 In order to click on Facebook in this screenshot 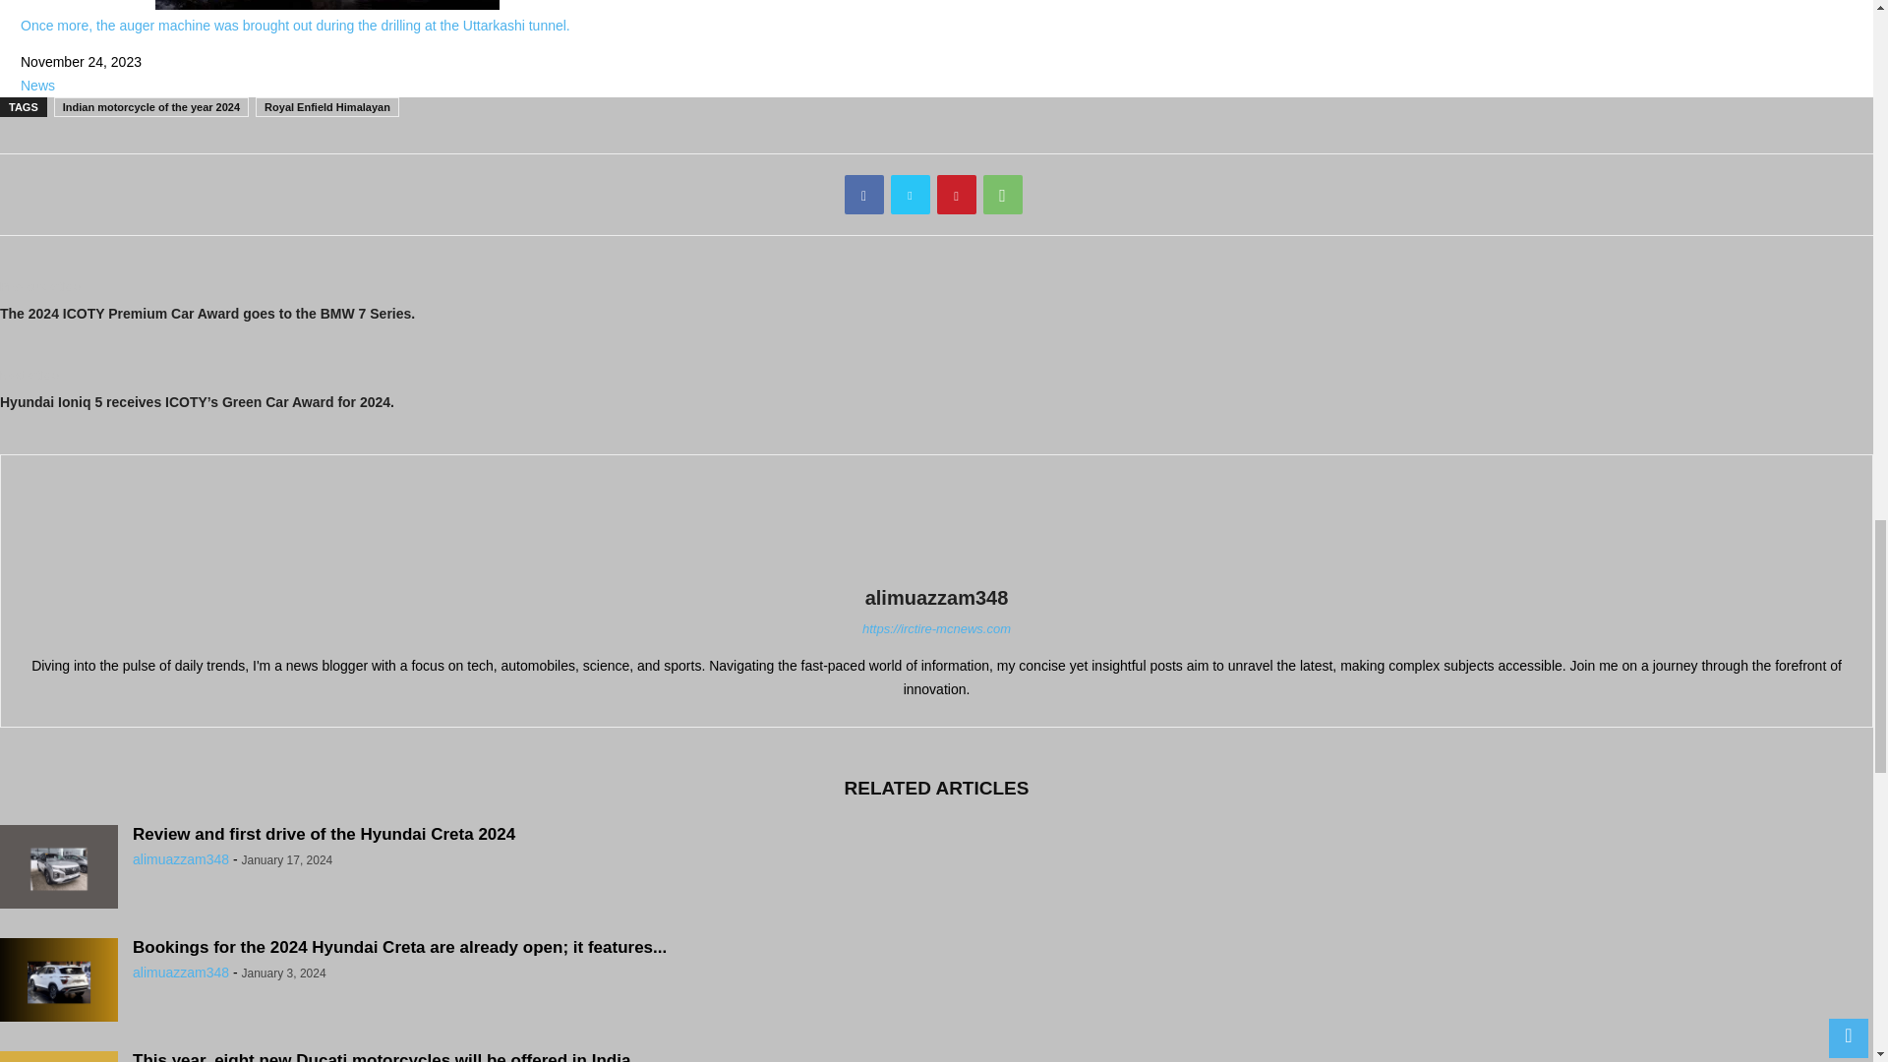, I will do `click(863, 195)`.